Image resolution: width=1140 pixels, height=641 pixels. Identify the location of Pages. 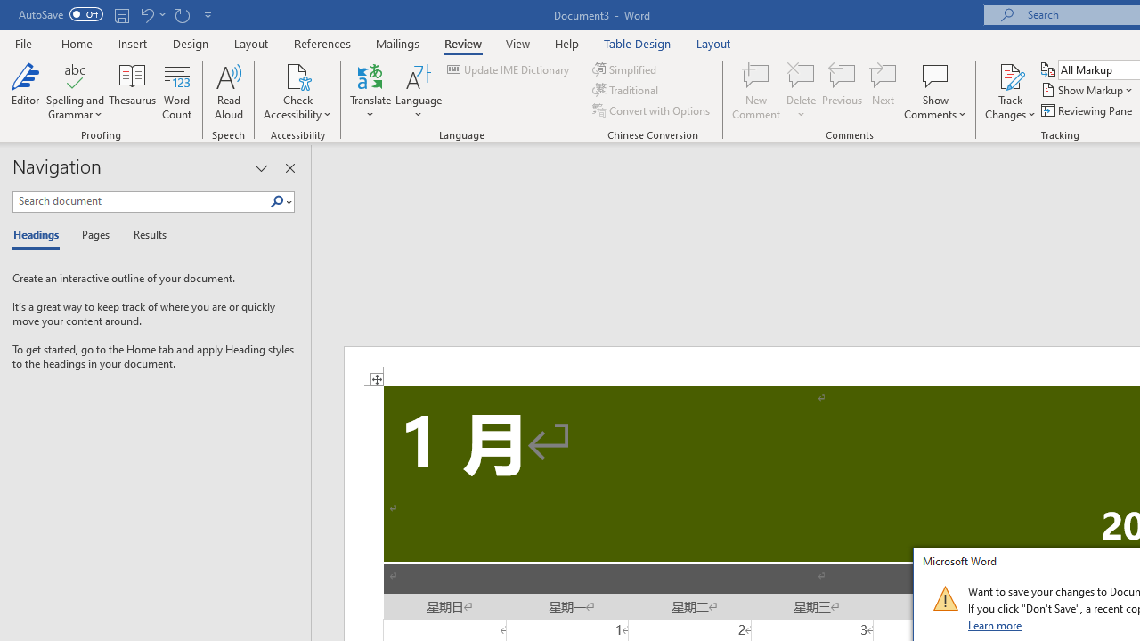
(94, 235).